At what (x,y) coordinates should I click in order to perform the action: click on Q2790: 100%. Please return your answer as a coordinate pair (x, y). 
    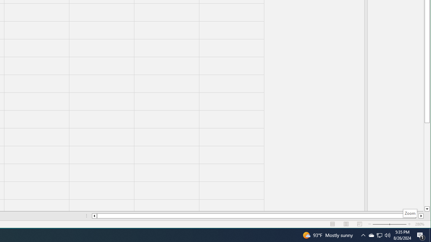
    Looking at the image, I should click on (388, 235).